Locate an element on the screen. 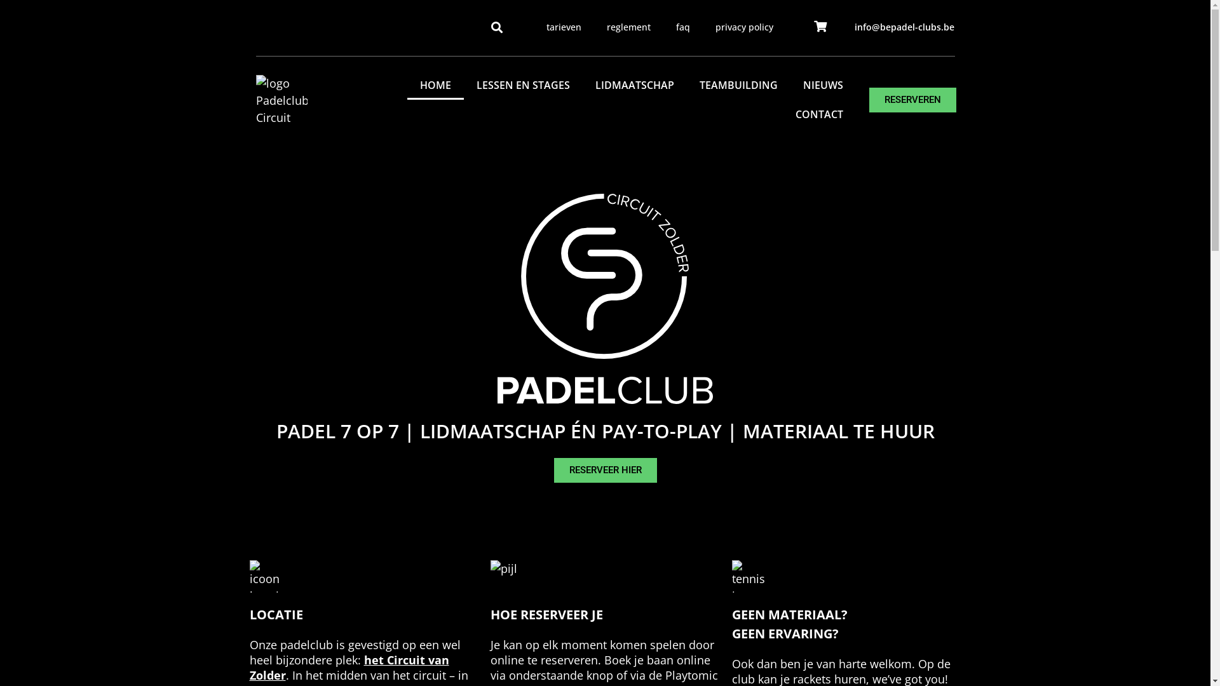  LIDMAATSCHAP is located at coordinates (635, 85).